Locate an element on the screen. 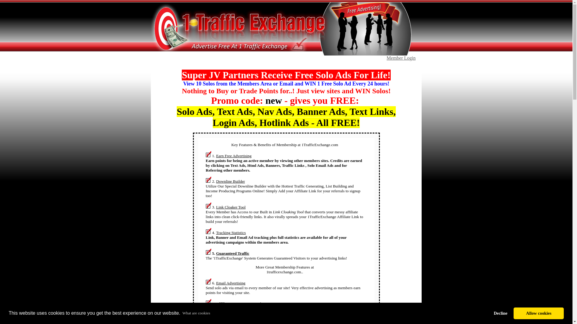 The height and width of the screenshot is (324, 577). Decline is located at coordinates (501, 313).